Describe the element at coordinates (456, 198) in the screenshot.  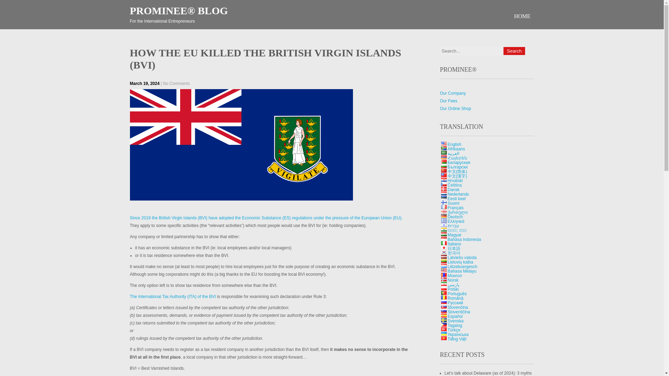
I see `Eesti keel` at that location.